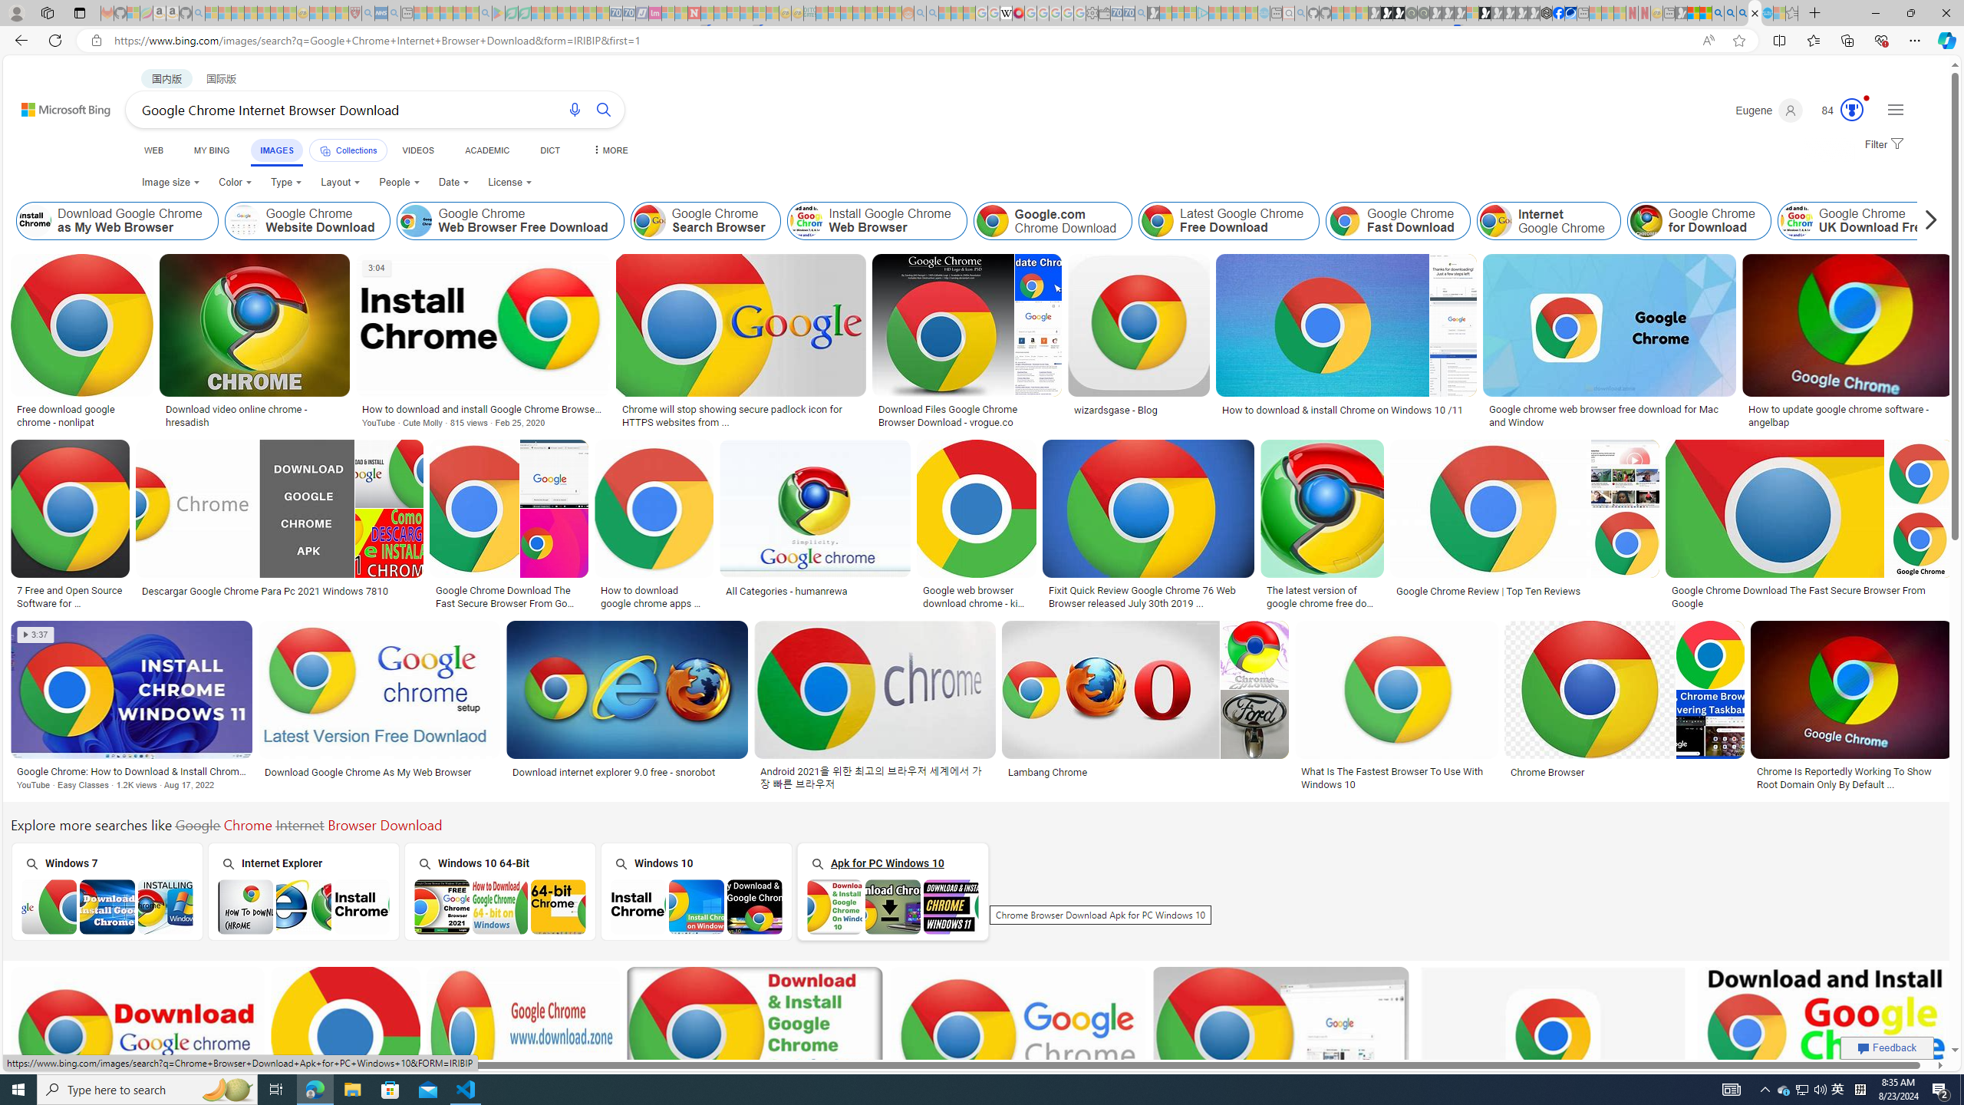 The height and width of the screenshot is (1105, 1964). Describe the element at coordinates (1053, 221) in the screenshot. I see `Google.com Chrome Download` at that location.